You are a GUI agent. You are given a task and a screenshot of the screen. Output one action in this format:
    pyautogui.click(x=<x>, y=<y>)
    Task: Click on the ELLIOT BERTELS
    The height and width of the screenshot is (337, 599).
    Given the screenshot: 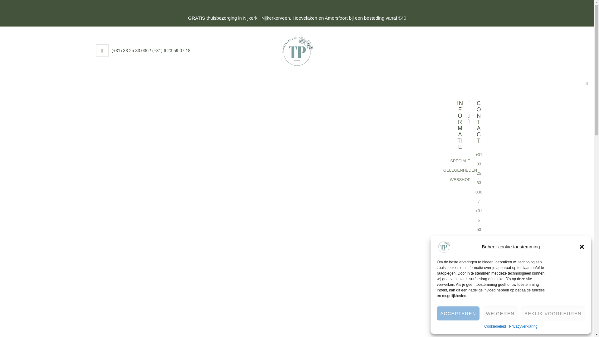 What is the action you would take?
    pyautogui.click(x=220, y=282)
    